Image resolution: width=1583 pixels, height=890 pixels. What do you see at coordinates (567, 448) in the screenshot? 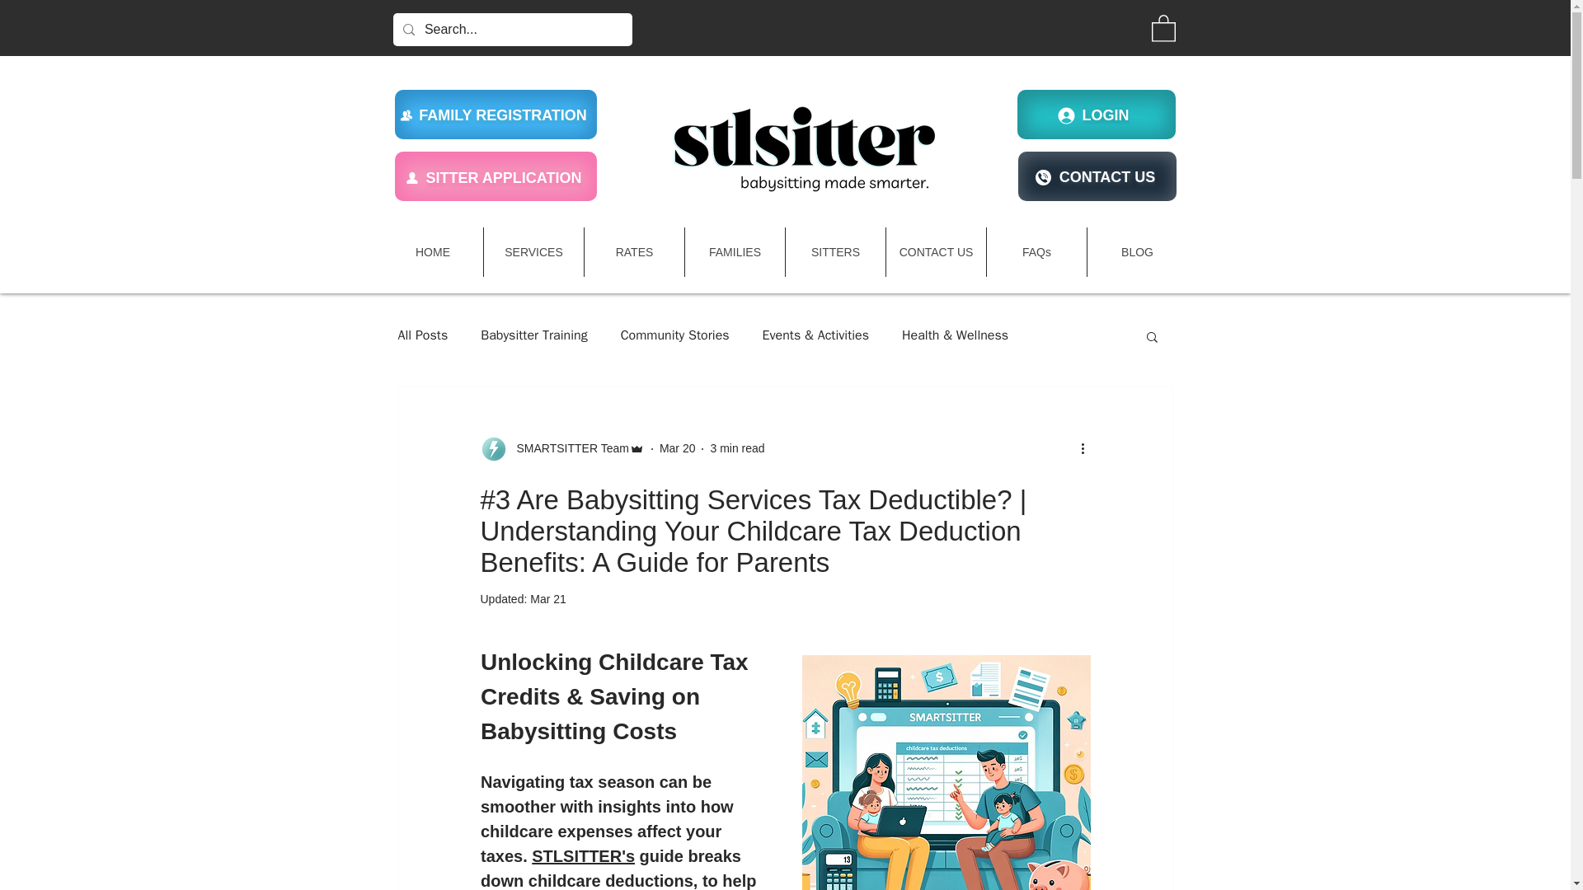
I see `SMARTSITTER Team` at bounding box center [567, 448].